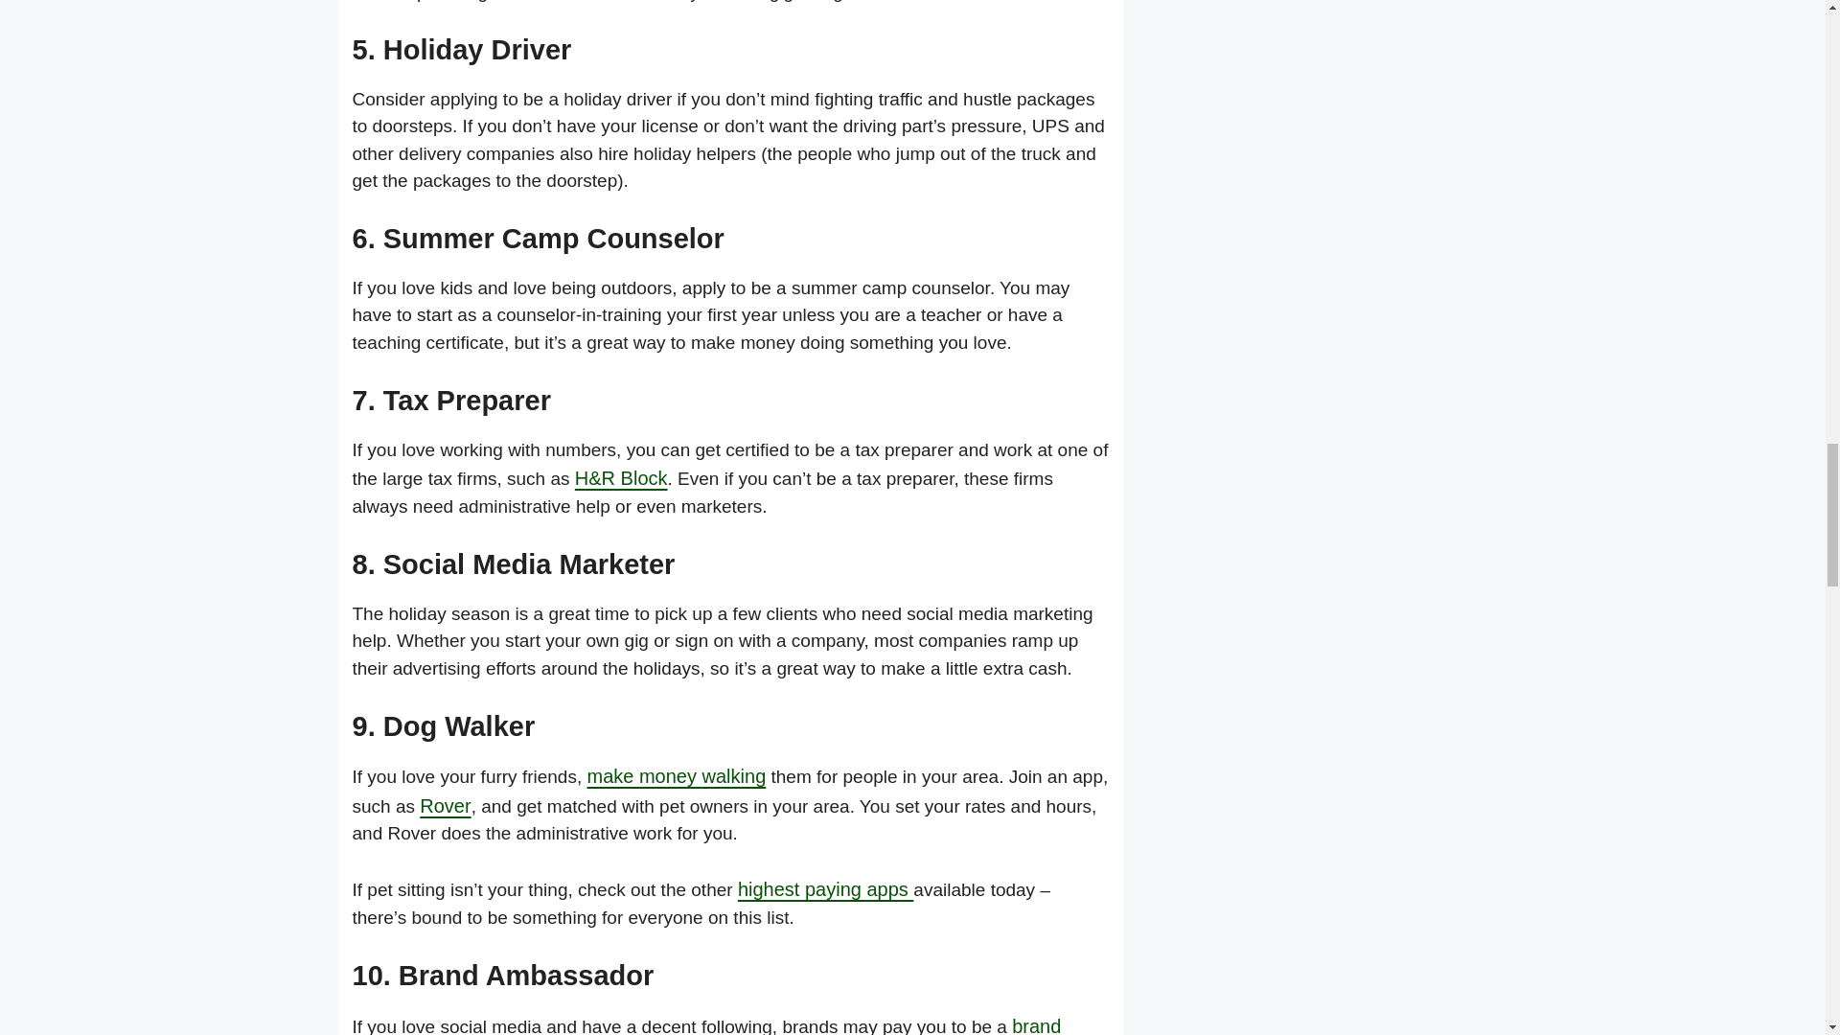 The width and height of the screenshot is (1840, 1035). I want to click on Rover, so click(445, 806).